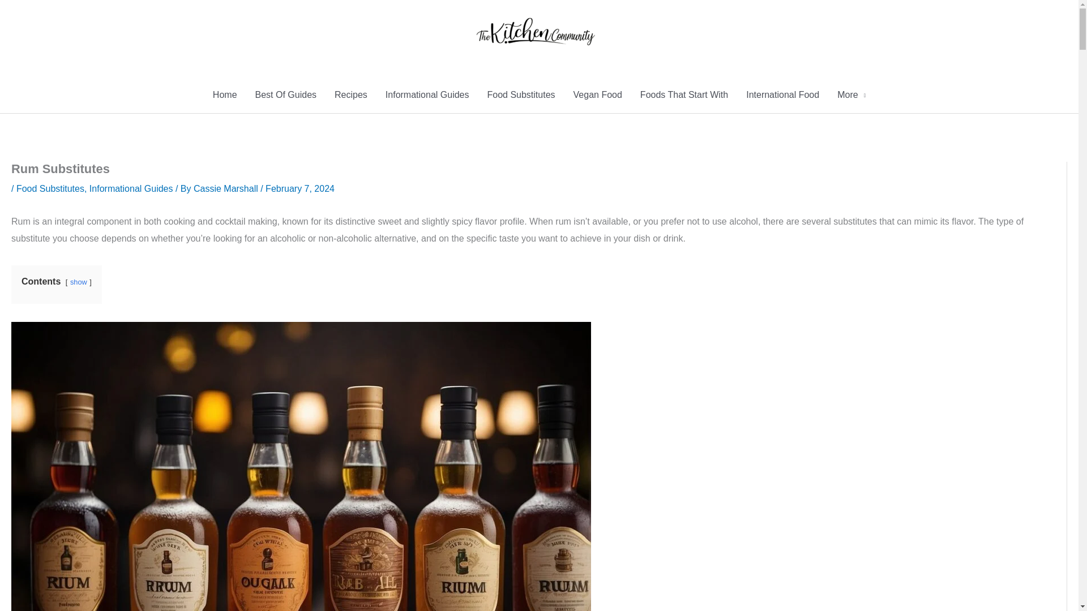 This screenshot has width=1087, height=611. Describe the element at coordinates (50, 189) in the screenshot. I see `Food Substitutes` at that location.